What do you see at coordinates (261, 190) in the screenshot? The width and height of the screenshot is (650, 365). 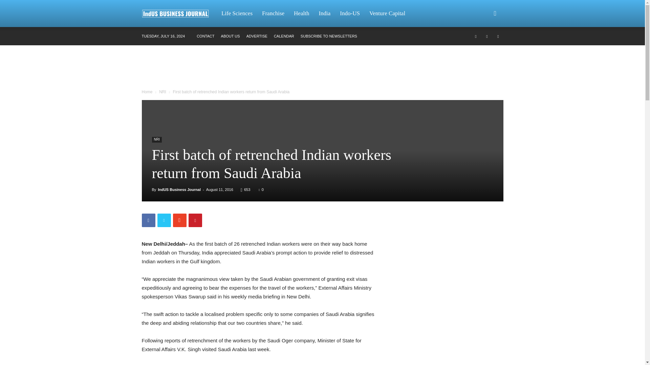 I see `0` at bounding box center [261, 190].